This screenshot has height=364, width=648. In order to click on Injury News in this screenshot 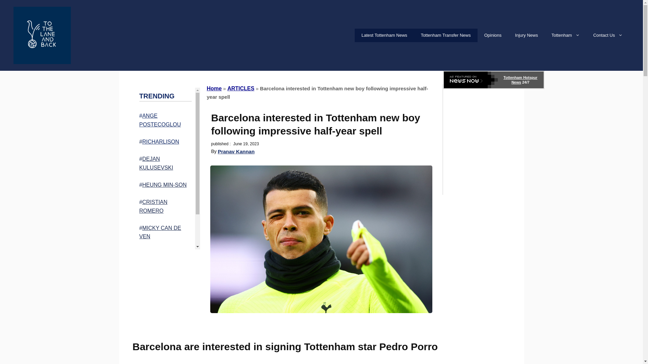, I will do `click(526, 35)`.